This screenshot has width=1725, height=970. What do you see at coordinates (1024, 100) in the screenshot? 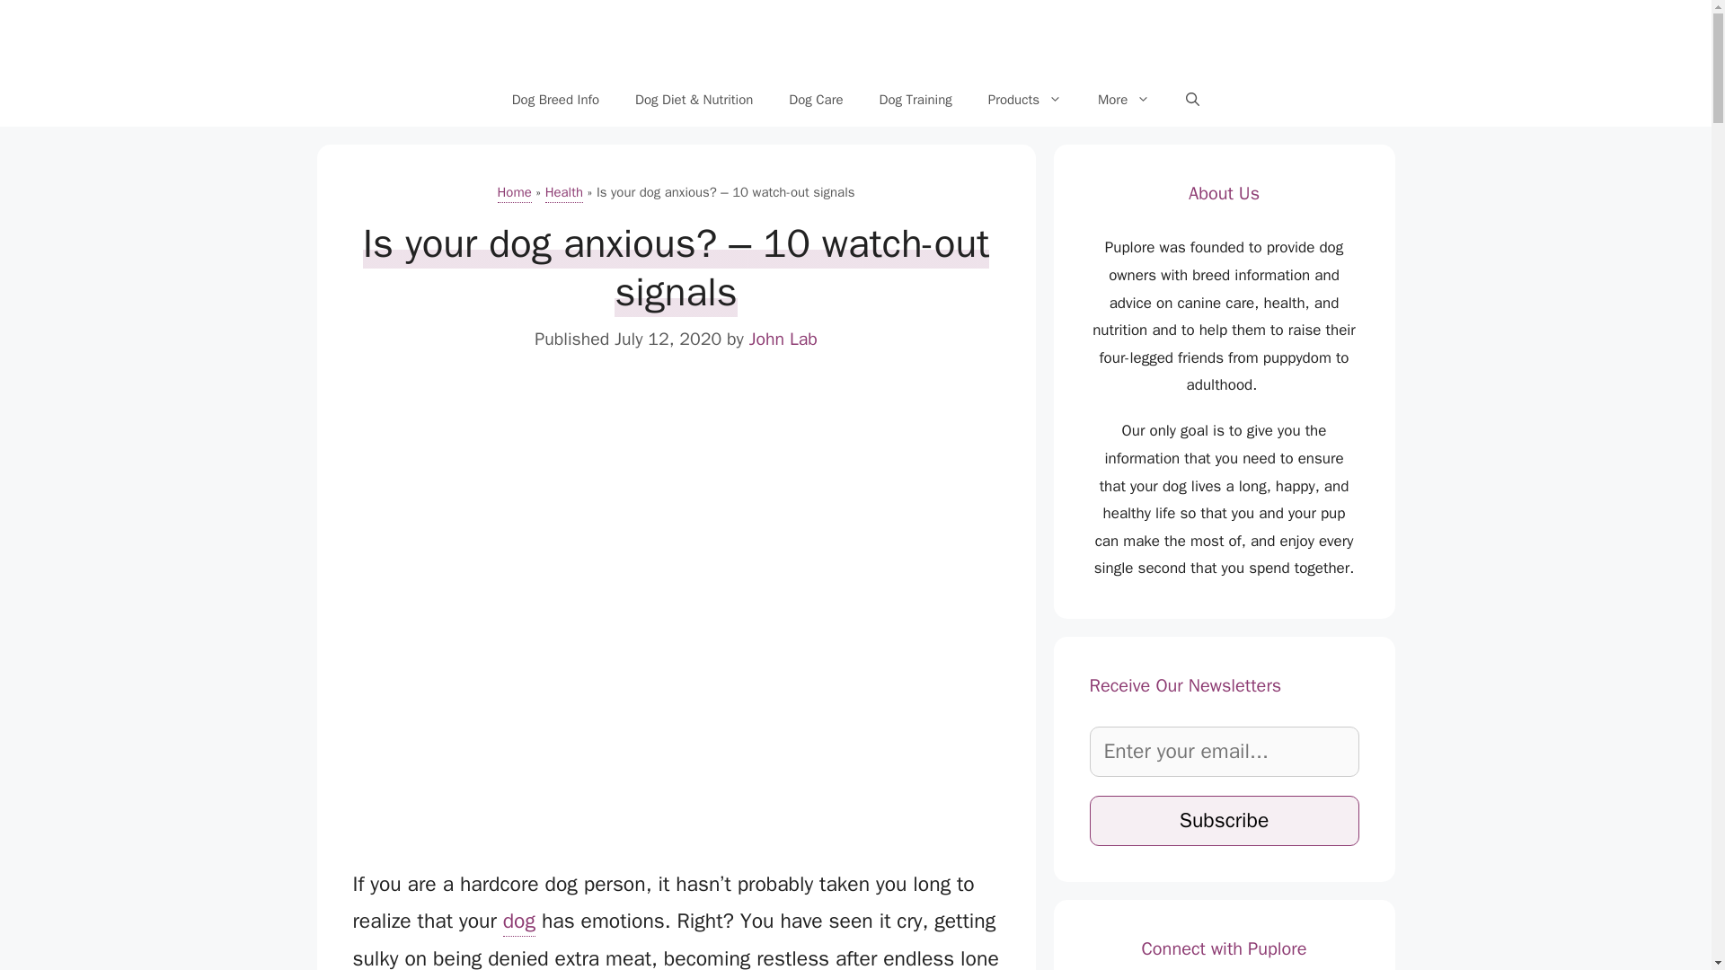
I see `Products` at bounding box center [1024, 100].